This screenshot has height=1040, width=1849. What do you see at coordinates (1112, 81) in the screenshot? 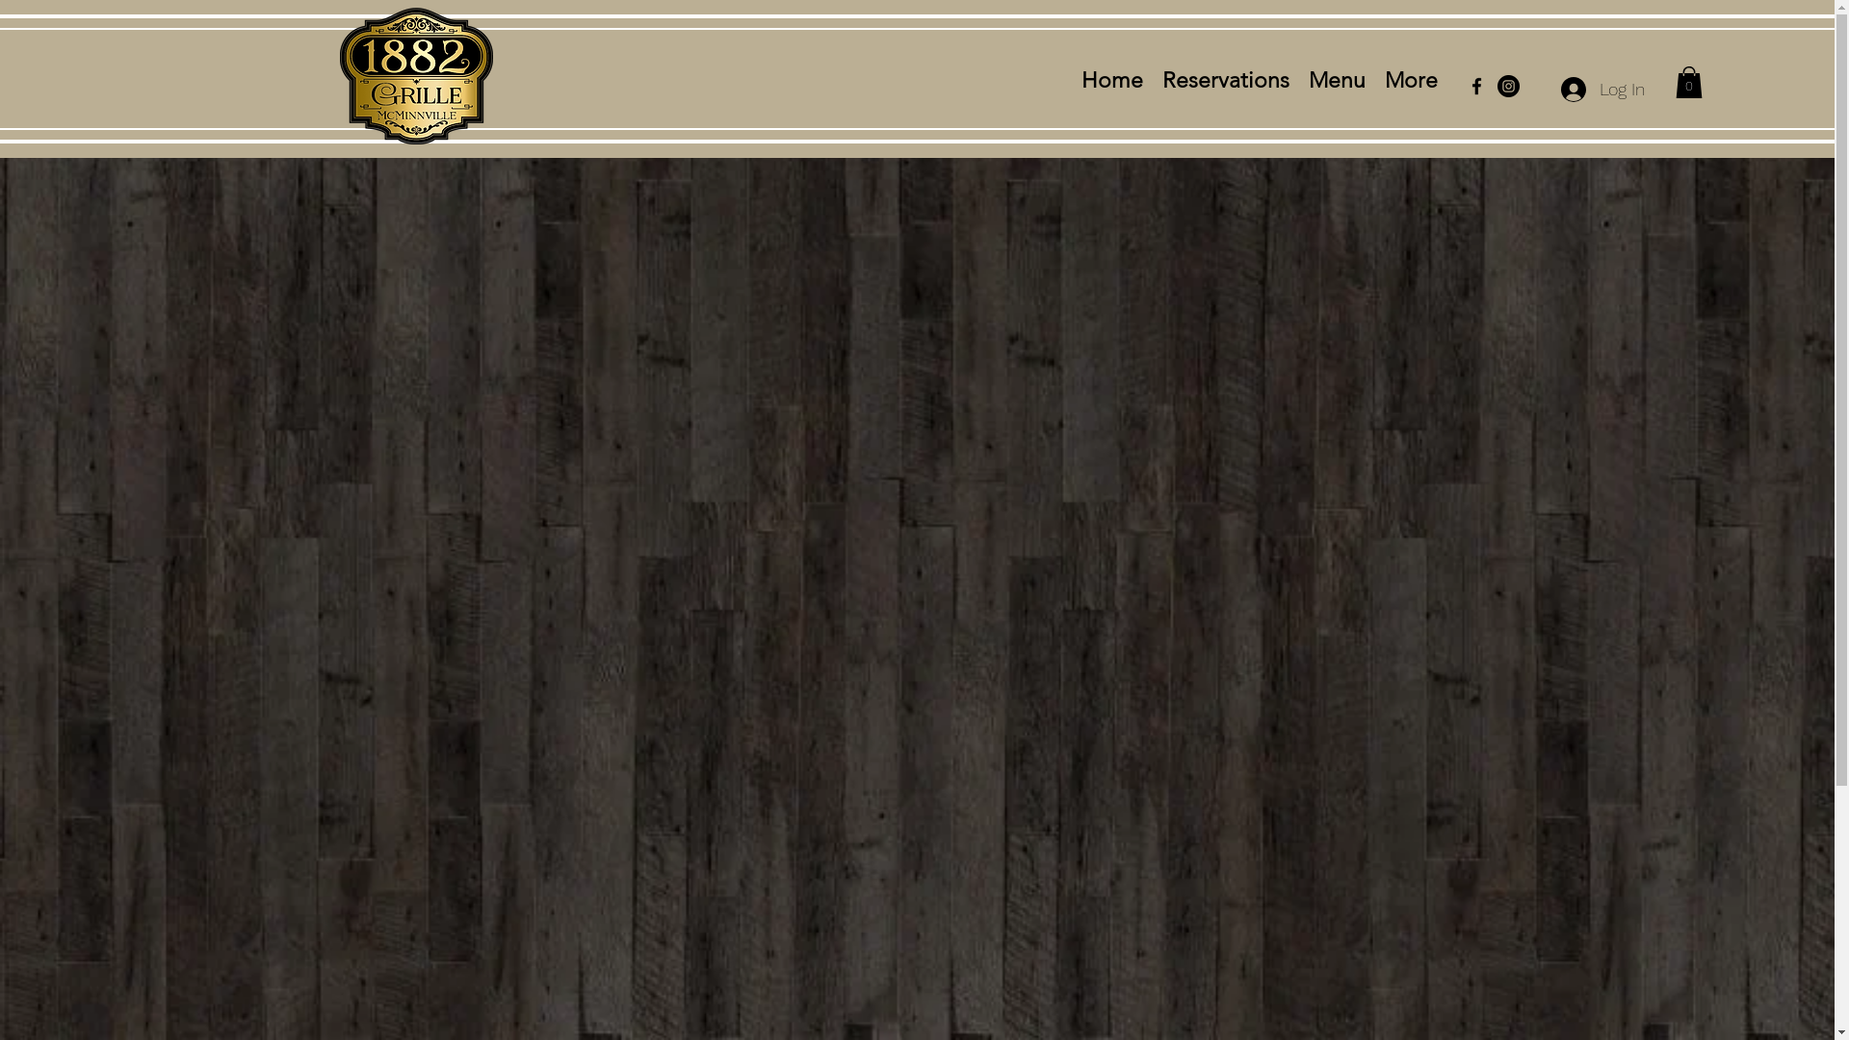
I see `Home` at bounding box center [1112, 81].